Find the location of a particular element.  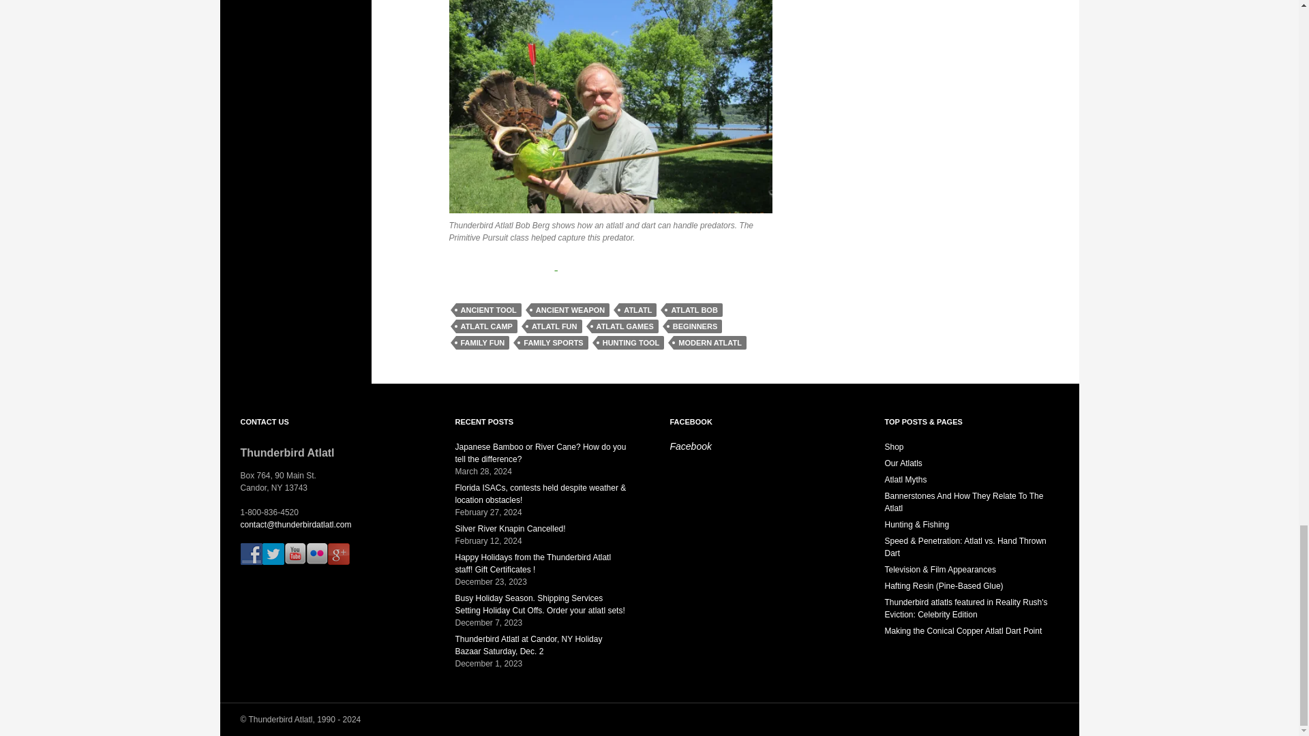

ATLATL is located at coordinates (638, 309).